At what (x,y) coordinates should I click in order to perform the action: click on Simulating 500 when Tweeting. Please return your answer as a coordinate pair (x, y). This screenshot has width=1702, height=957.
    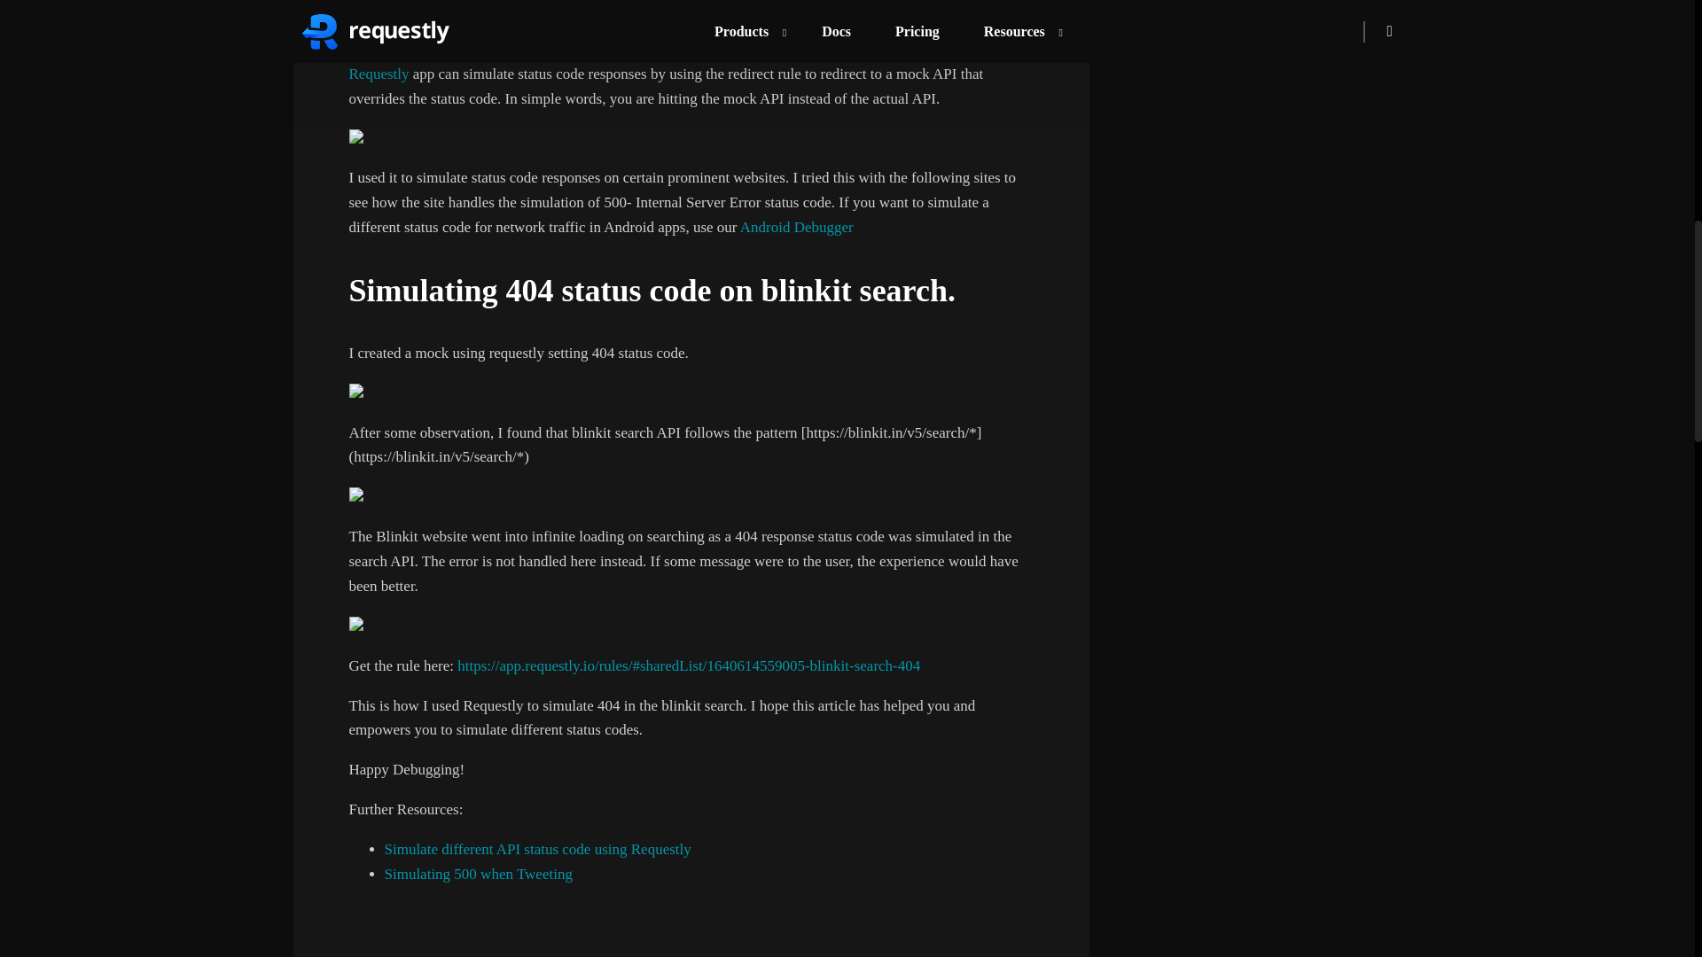
    Looking at the image, I should click on (478, 874).